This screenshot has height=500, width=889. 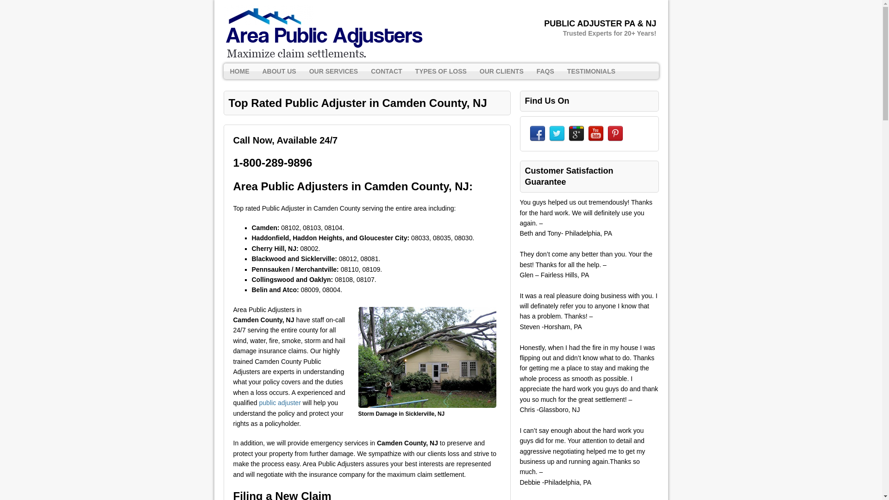 I want to click on TESTIMONIALS, so click(x=591, y=71).